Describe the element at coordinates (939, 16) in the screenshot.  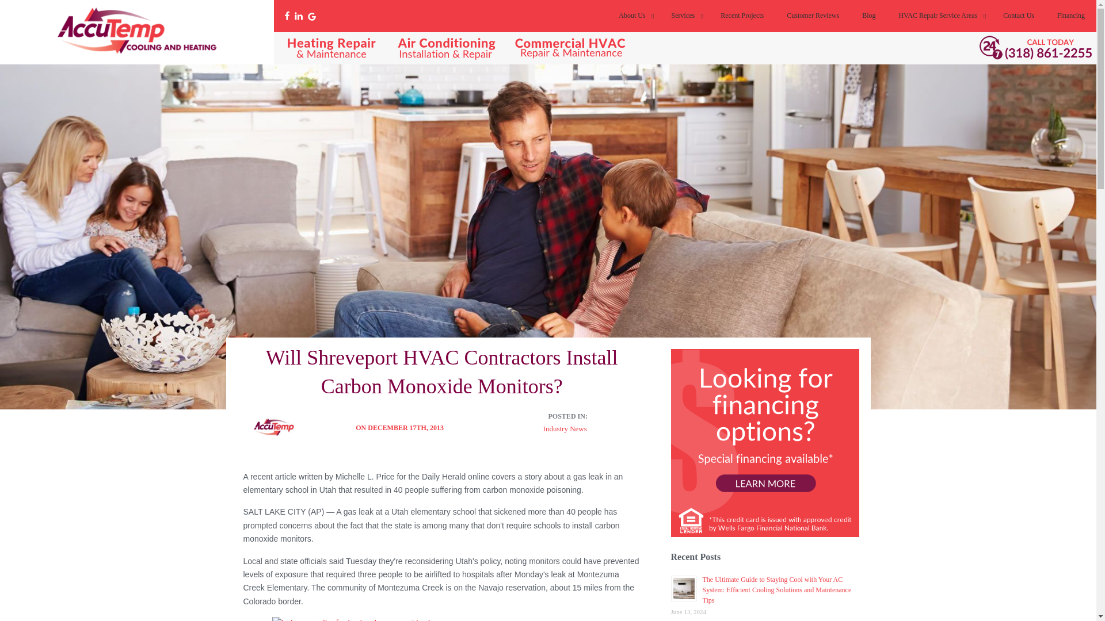
I see `HVAC Repair Service Areas` at that location.